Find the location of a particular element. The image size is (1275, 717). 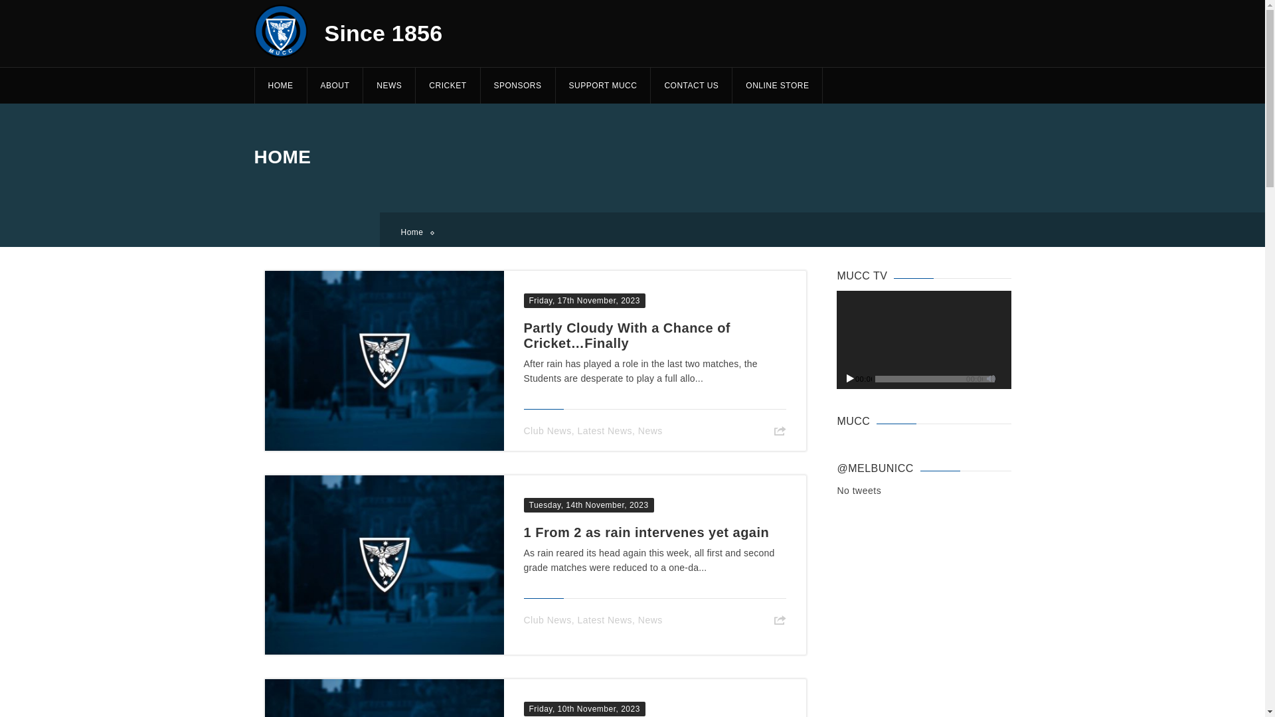

Mute is located at coordinates (991, 378).